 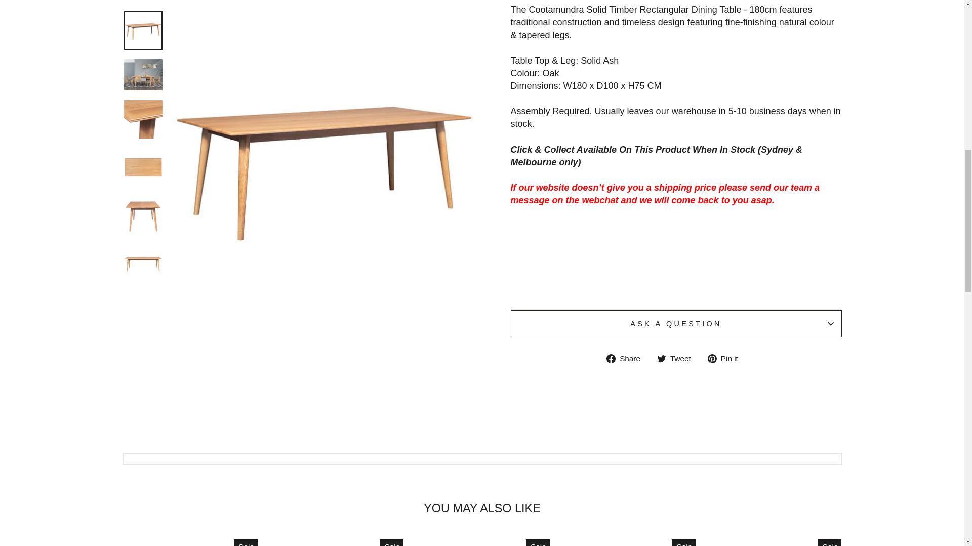 I want to click on twitter, so click(x=661, y=359).